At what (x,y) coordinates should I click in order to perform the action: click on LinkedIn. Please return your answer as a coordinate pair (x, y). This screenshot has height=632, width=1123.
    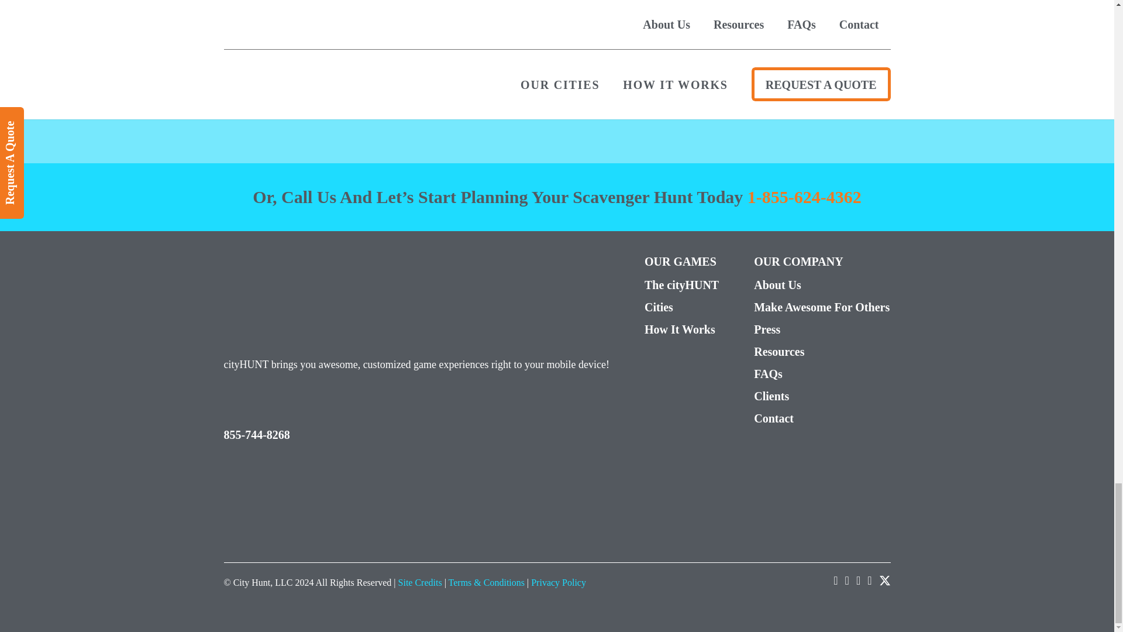
    Looking at the image, I should click on (869, 581).